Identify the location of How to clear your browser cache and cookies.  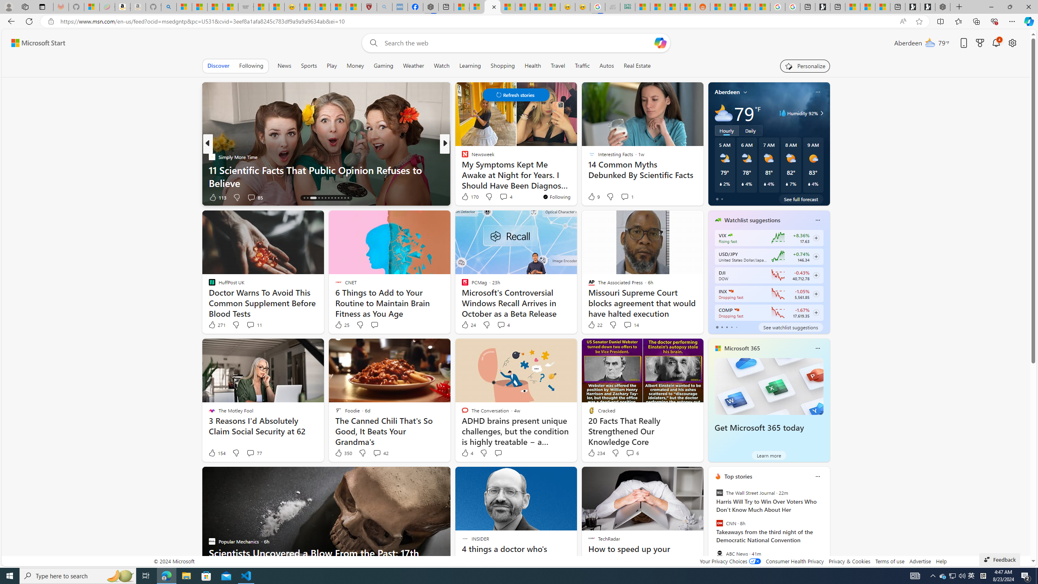
(575, 182).